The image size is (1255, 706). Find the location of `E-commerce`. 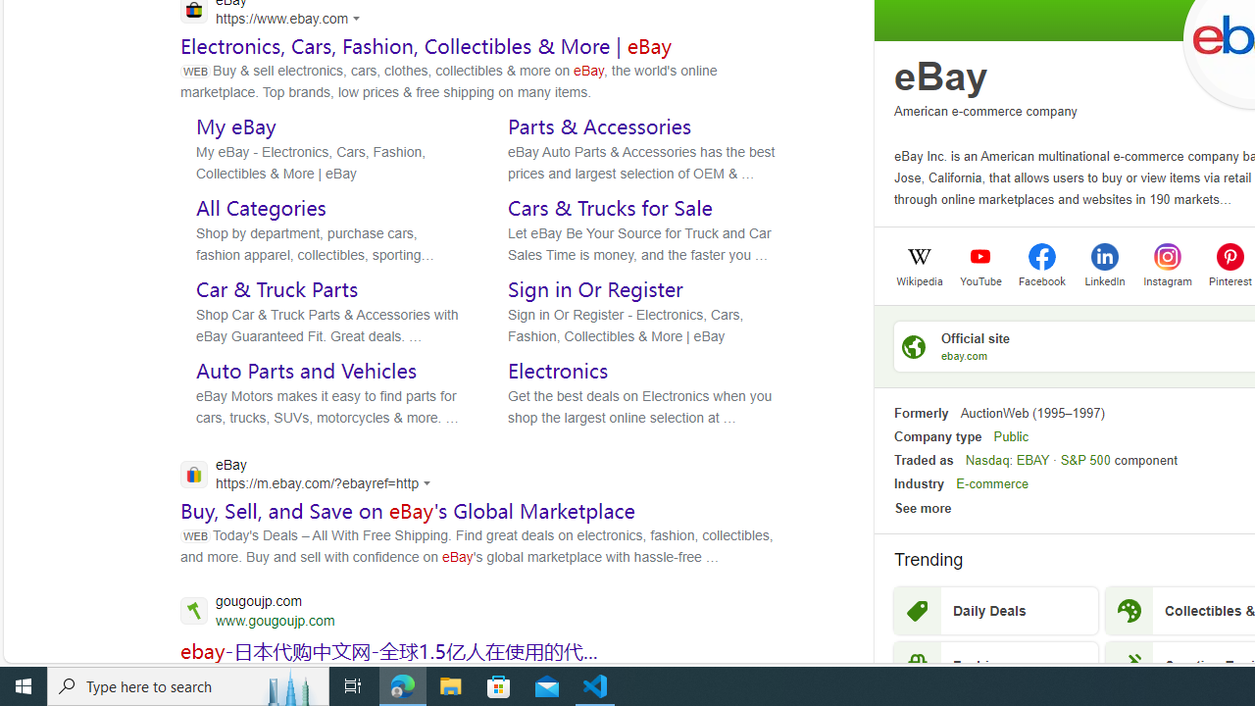

E-commerce is located at coordinates (992, 484).